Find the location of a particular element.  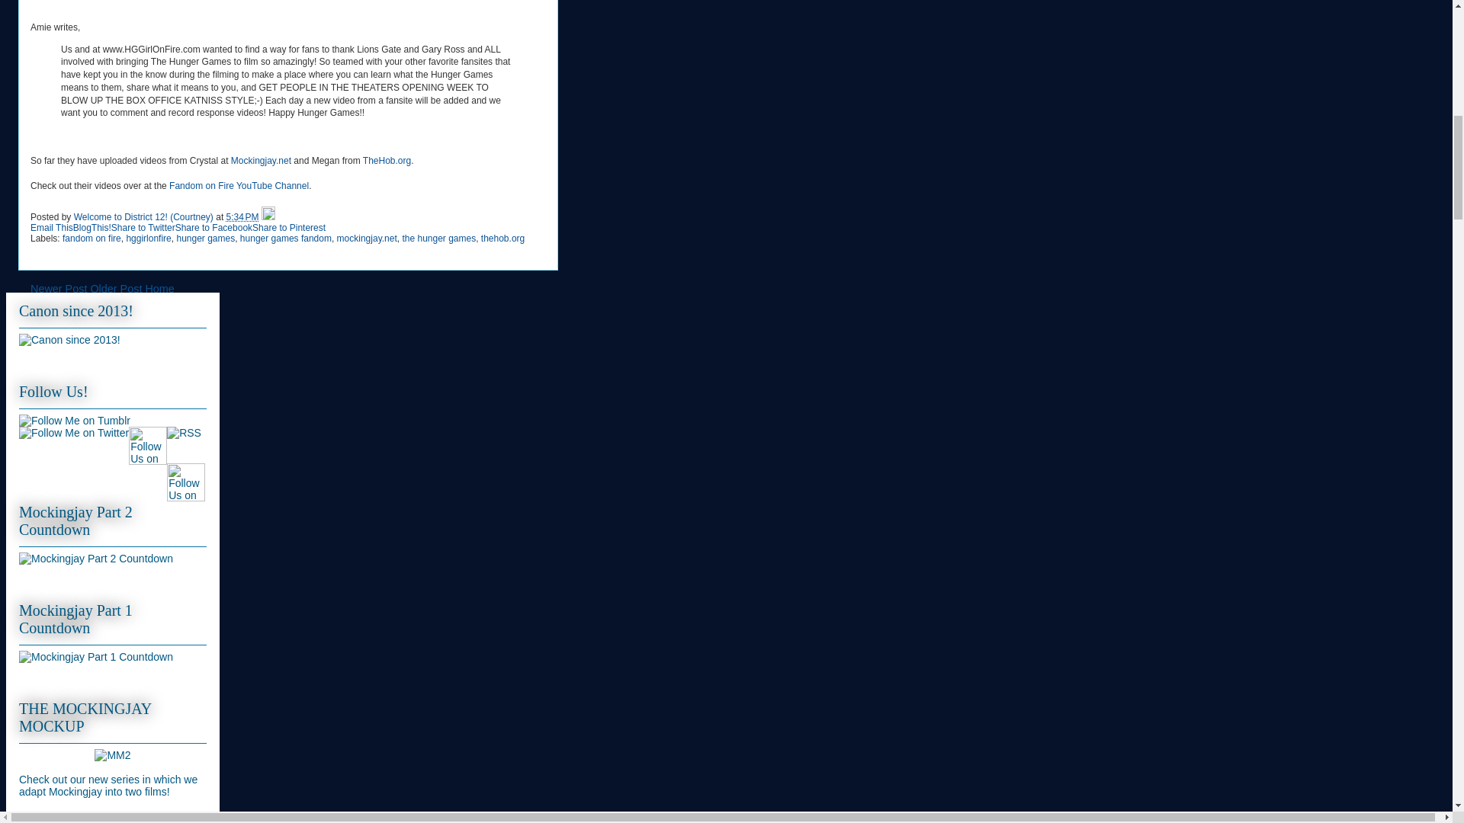

Share to Facebook is located at coordinates (213, 227).